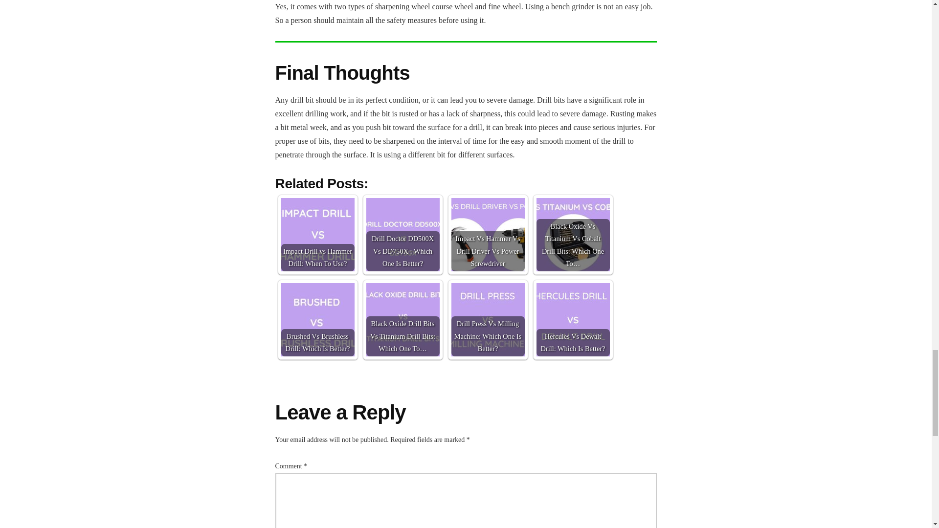 The height and width of the screenshot is (528, 939). Describe the element at coordinates (317, 320) in the screenshot. I see `Brushed Vs Brushless Drill: Which Is Better?` at that location.